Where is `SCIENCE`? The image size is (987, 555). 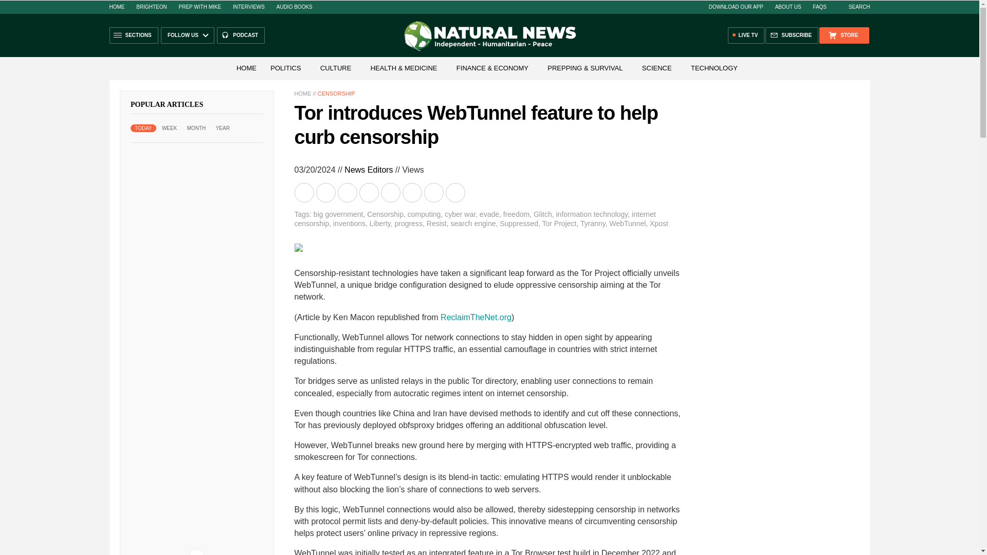
SCIENCE is located at coordinates (657, 68).